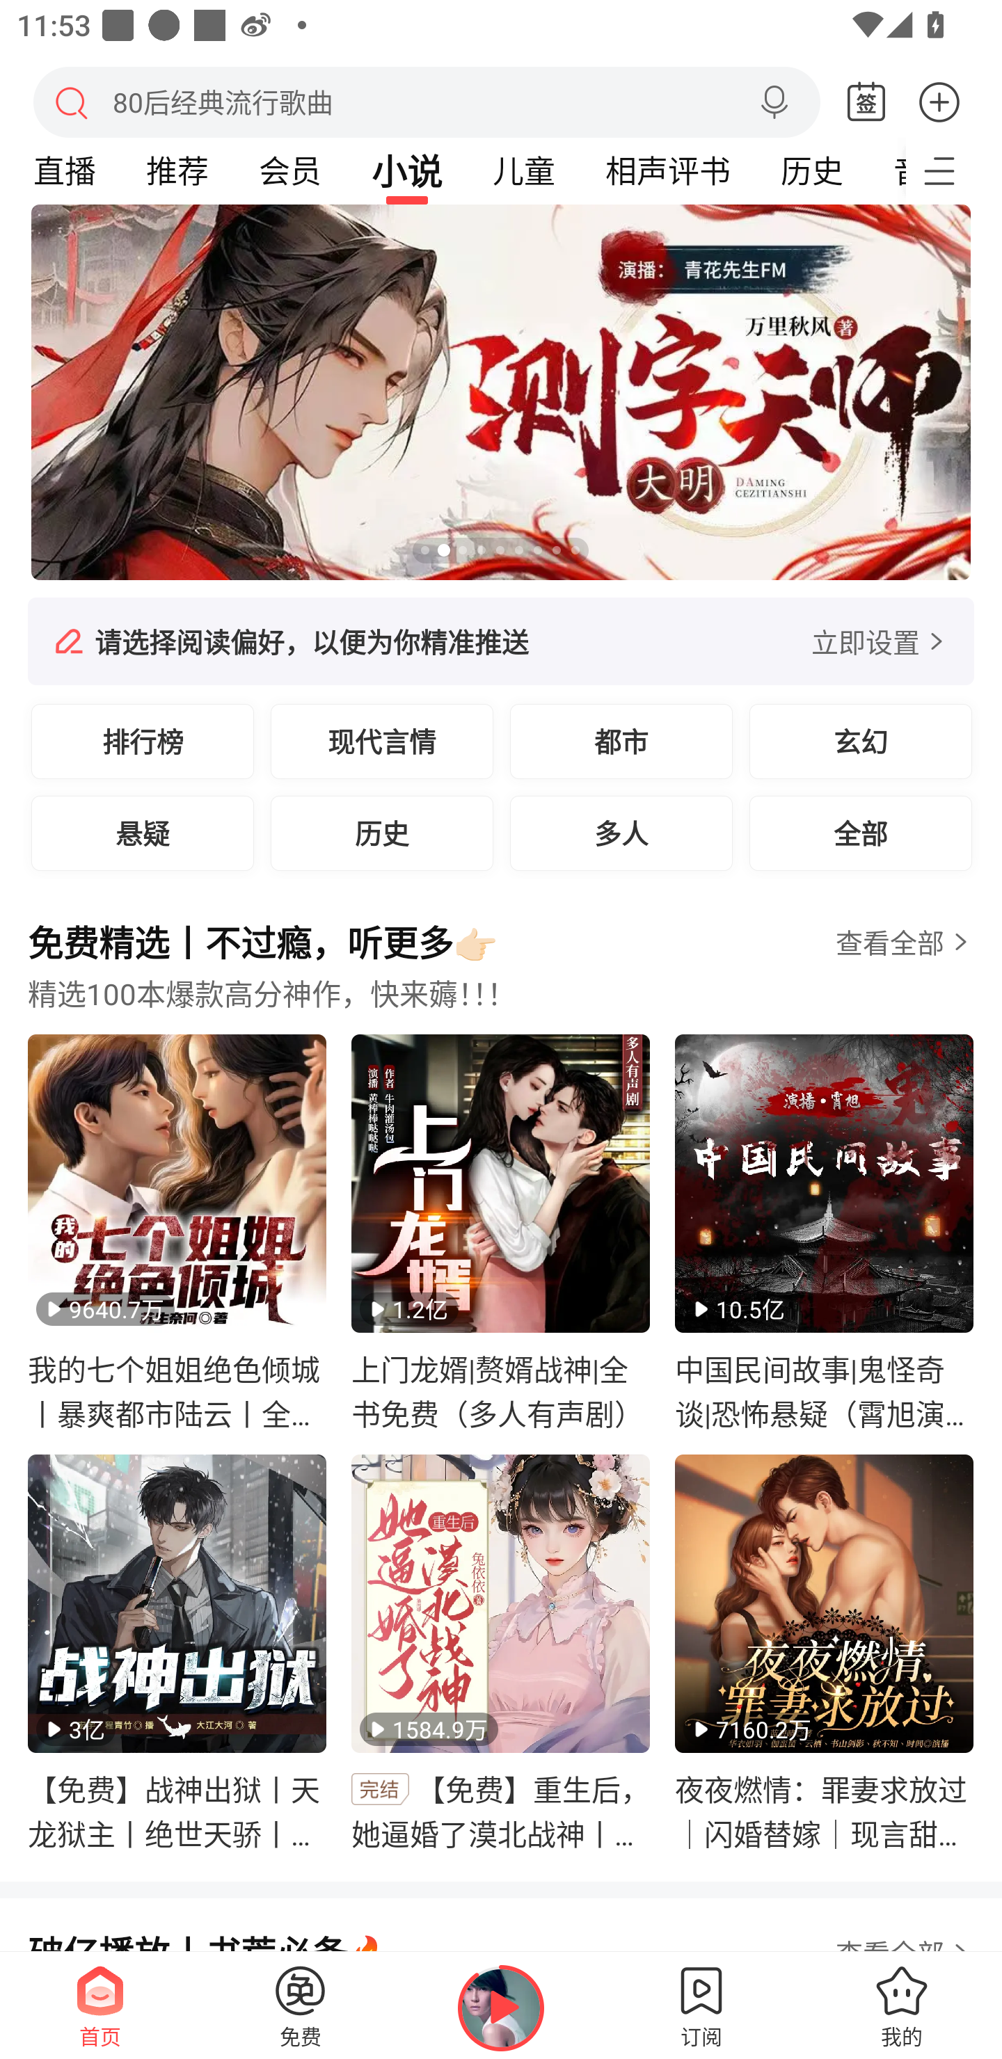 The height and width of the screenshot is (2059, 1002). I want to click on 免费精选丨不过瘾，听更多👉🏻 查看全部 精选100本爆款高分神作，快来薅！！！, so click(501, 975).